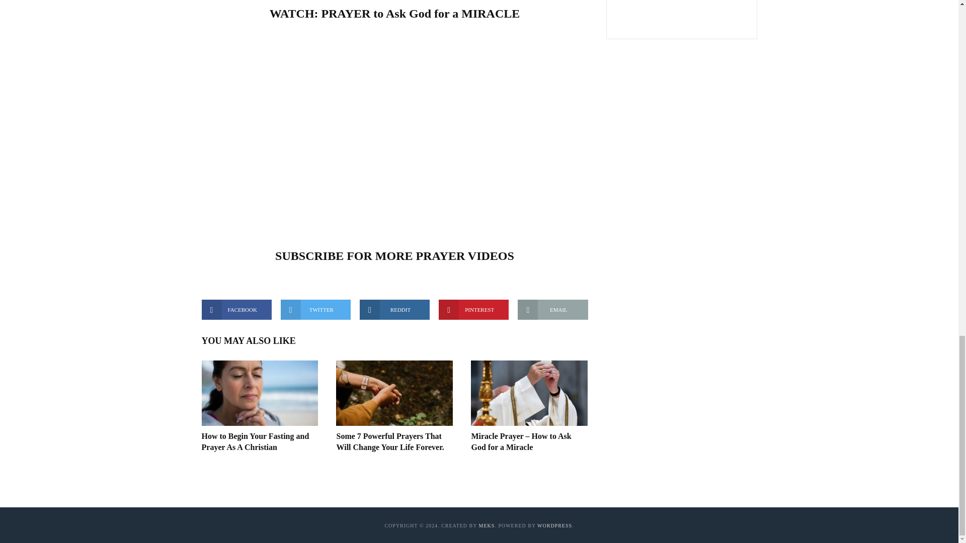 Image resolution: width=966 pixels, height=543 pixels. I want to click on Some 7 Powerful Prayers That Will Change Your Life Forever., so click(394, 393).